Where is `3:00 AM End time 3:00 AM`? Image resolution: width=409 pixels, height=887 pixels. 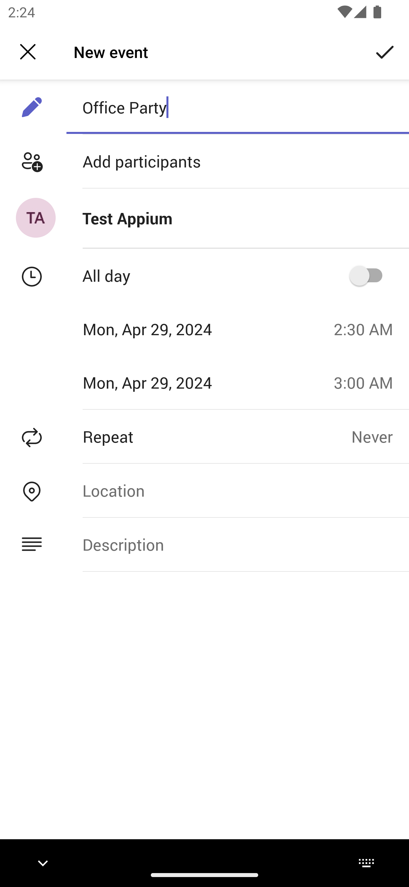 3:00 AM End time 3:00 AM is located at coordinates (368, 382).